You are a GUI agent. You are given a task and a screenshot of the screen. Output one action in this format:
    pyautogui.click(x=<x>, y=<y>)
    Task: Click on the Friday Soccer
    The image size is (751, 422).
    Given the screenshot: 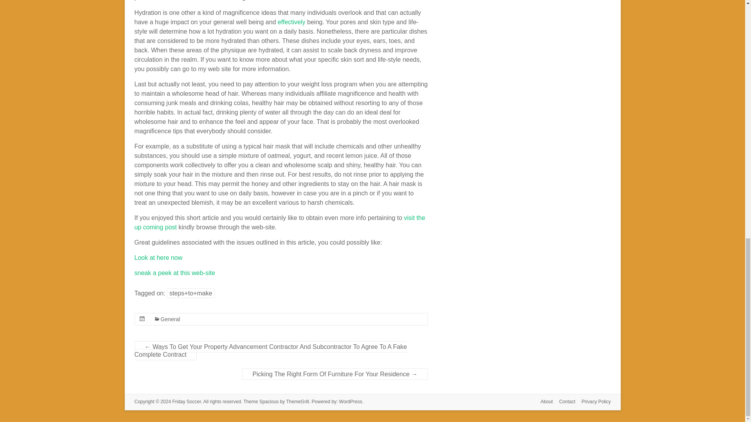 What is the action you would take?
    pyautogui.click(x=186, y=401)
    